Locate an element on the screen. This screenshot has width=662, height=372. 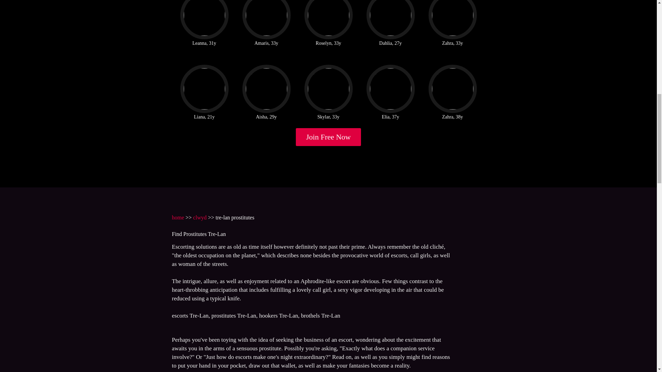
Join Free Now is located at coordinates (329, 137).